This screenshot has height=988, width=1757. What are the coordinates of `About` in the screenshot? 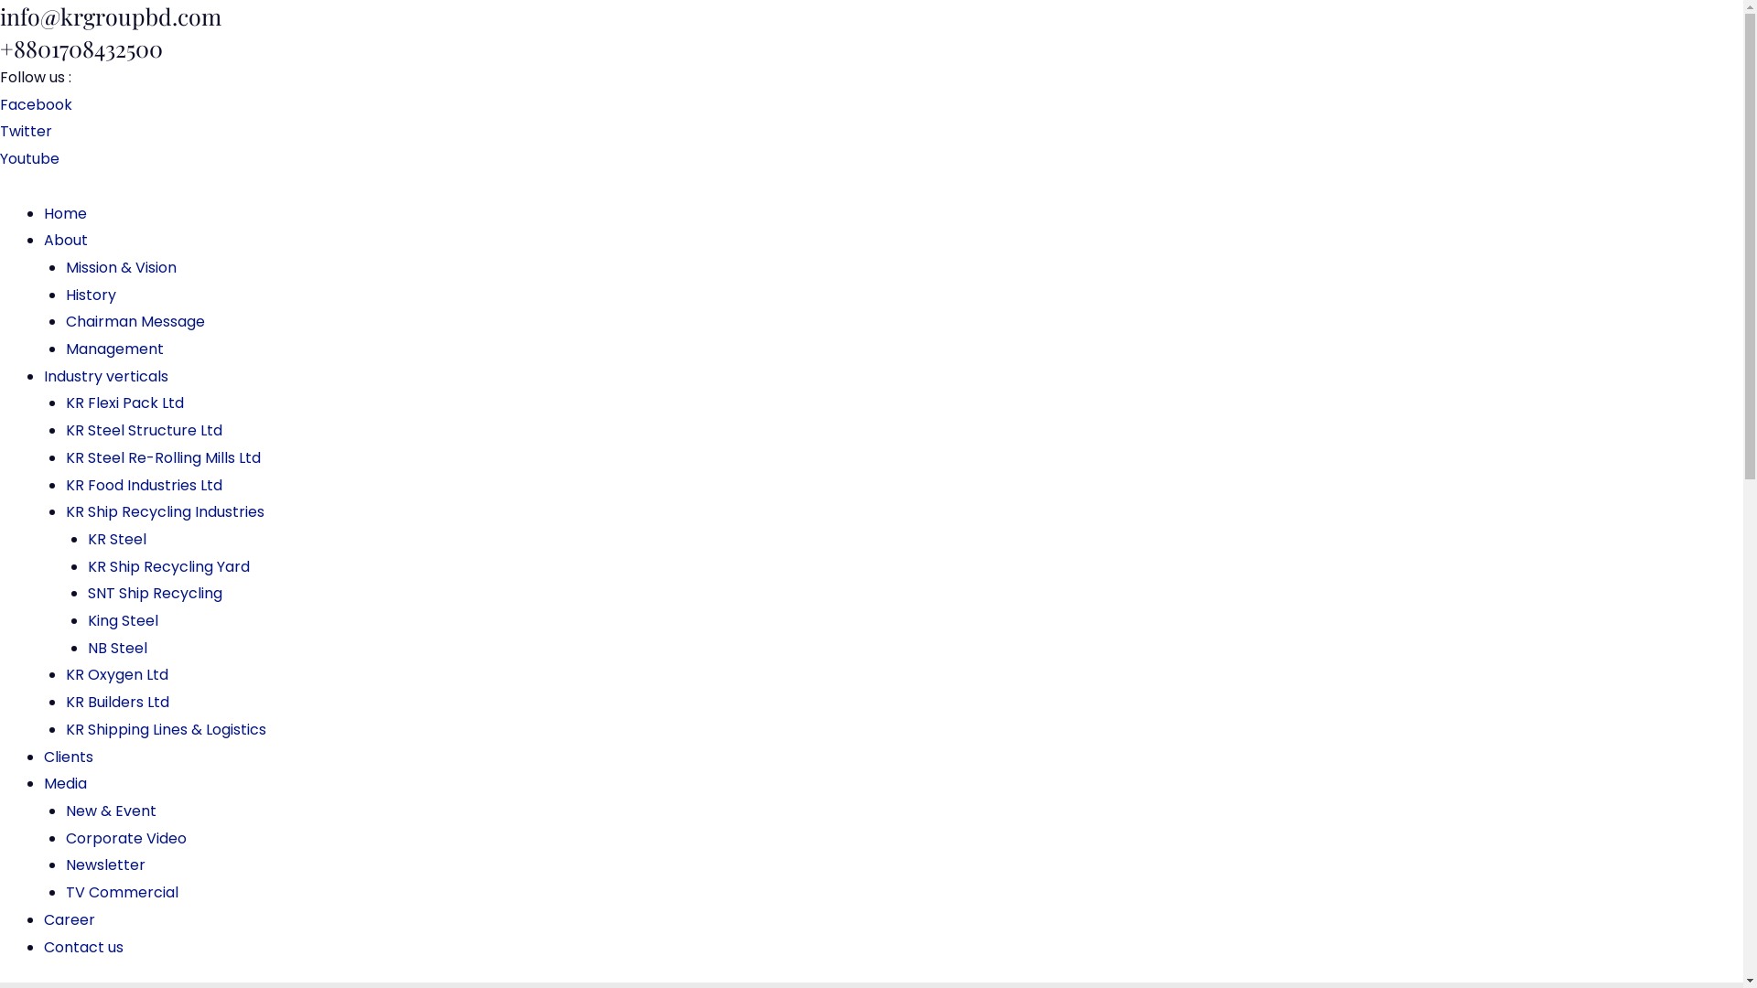 It's located at (66, 240).